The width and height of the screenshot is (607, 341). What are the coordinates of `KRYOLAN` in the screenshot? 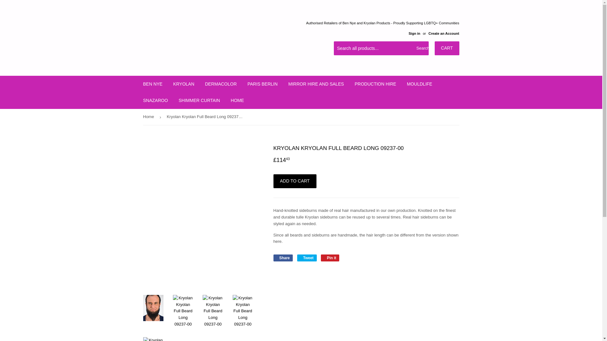 It's located at (184, 84).